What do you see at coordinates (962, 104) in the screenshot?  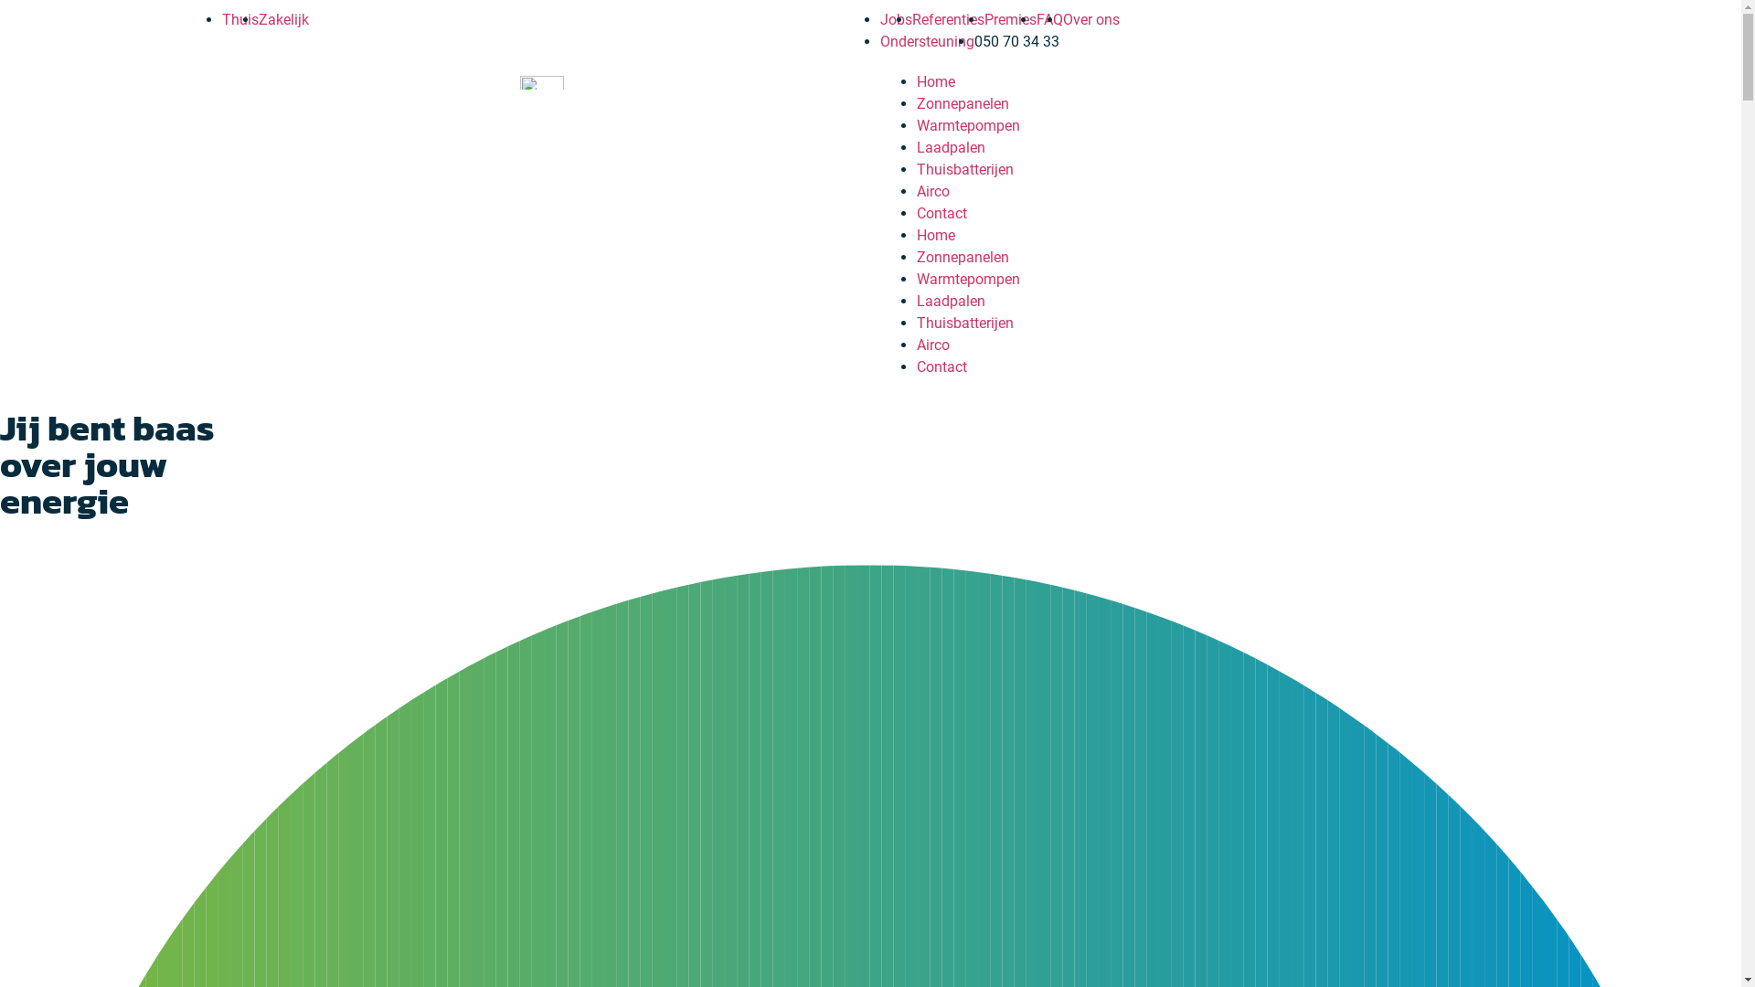 I see `Zonnepanelen` at bounding box center [962, 104].